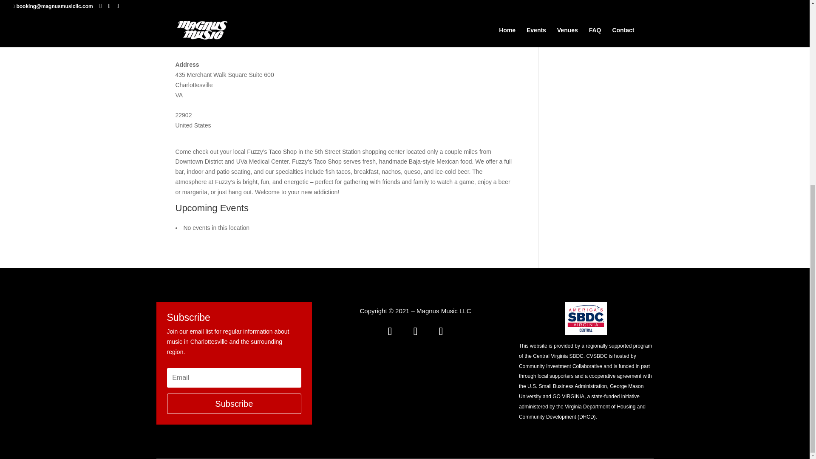 This screenshot has width=816, height=459. What do you see at coordinates (441, 331) in the screenshot?
I see `Follow on Instagram` at bounding box center [441, 331].